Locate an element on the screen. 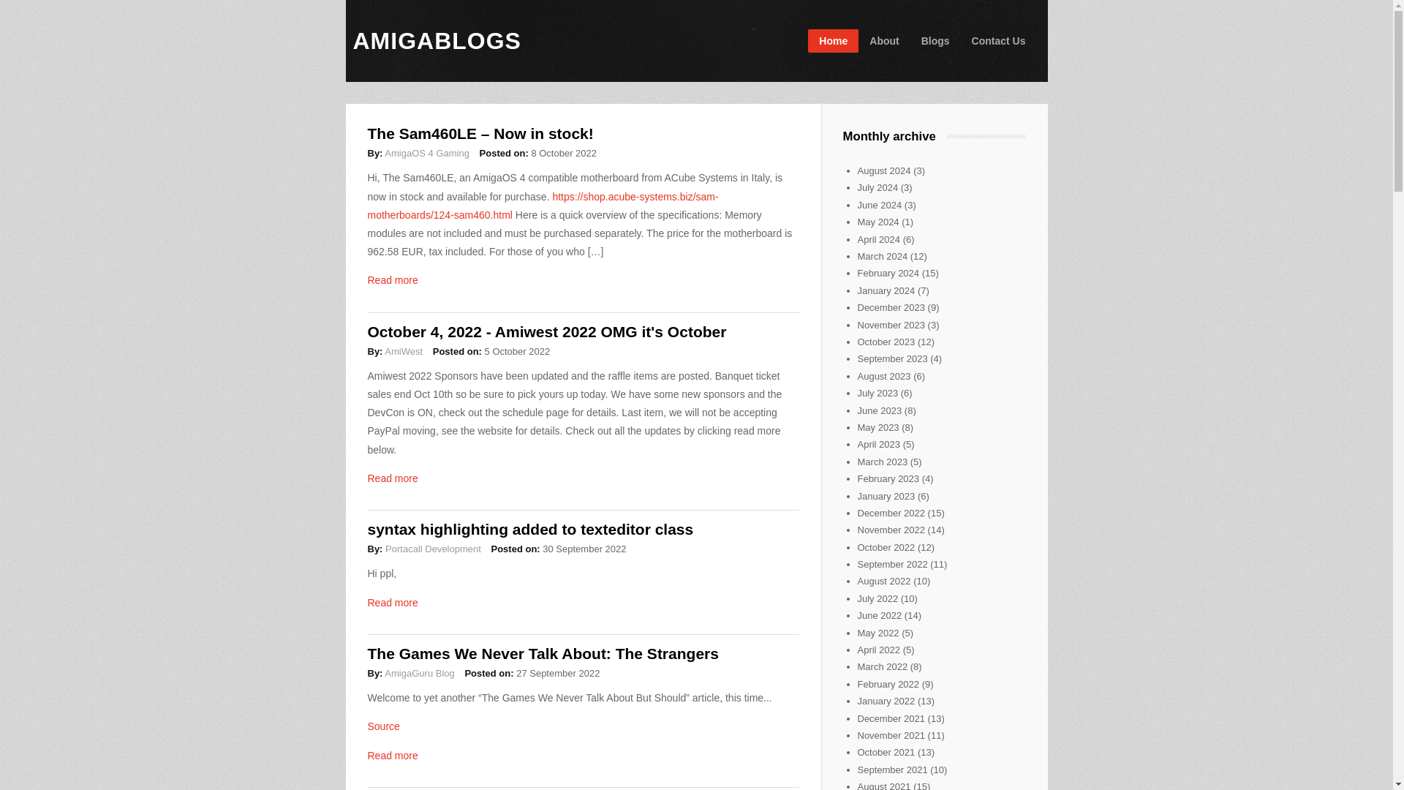 The width and height of the screenshot is (1404, 790). Read more is located at coordinates (392, 279).